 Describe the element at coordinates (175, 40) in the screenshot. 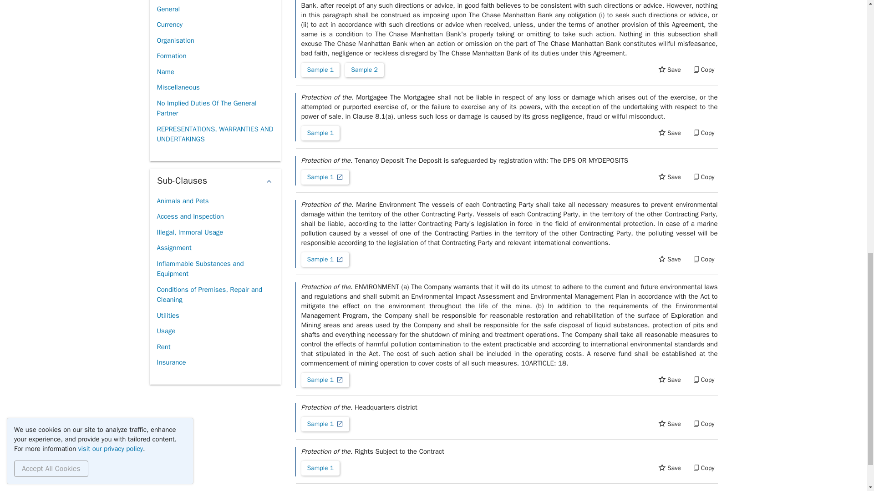

I see `Organisation` at that location.